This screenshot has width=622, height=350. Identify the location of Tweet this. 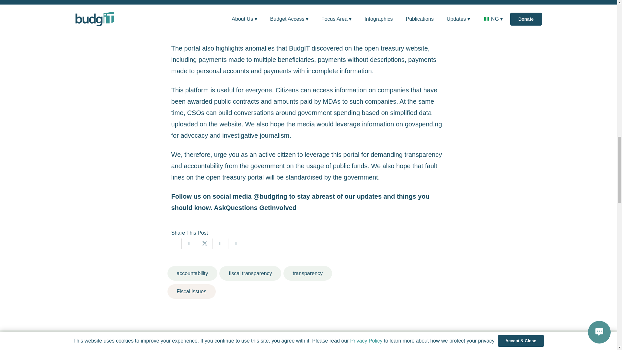
(205, 243).